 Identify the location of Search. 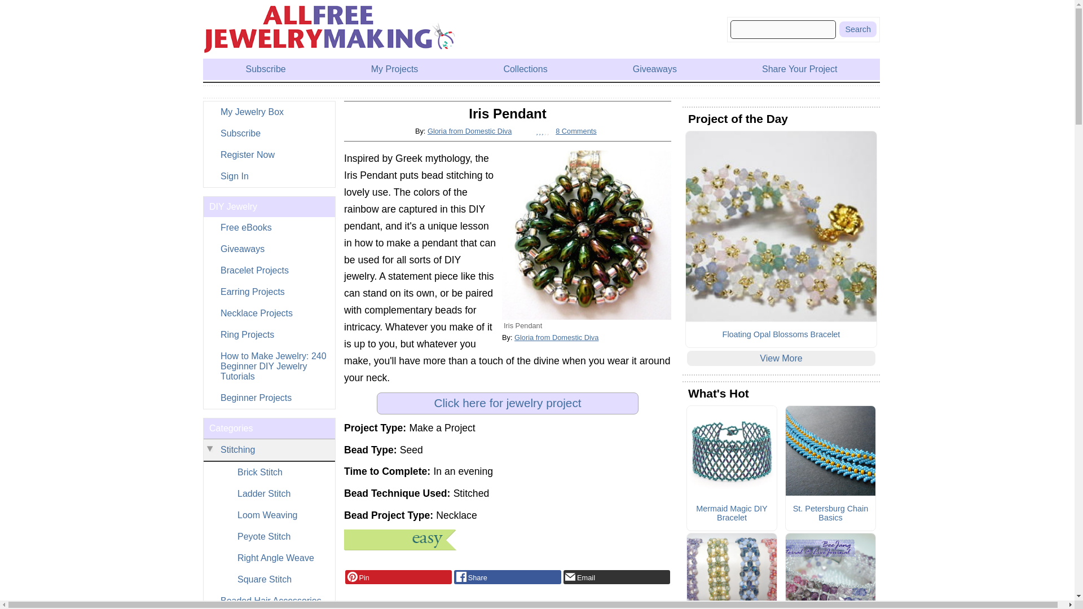
(857, 29).